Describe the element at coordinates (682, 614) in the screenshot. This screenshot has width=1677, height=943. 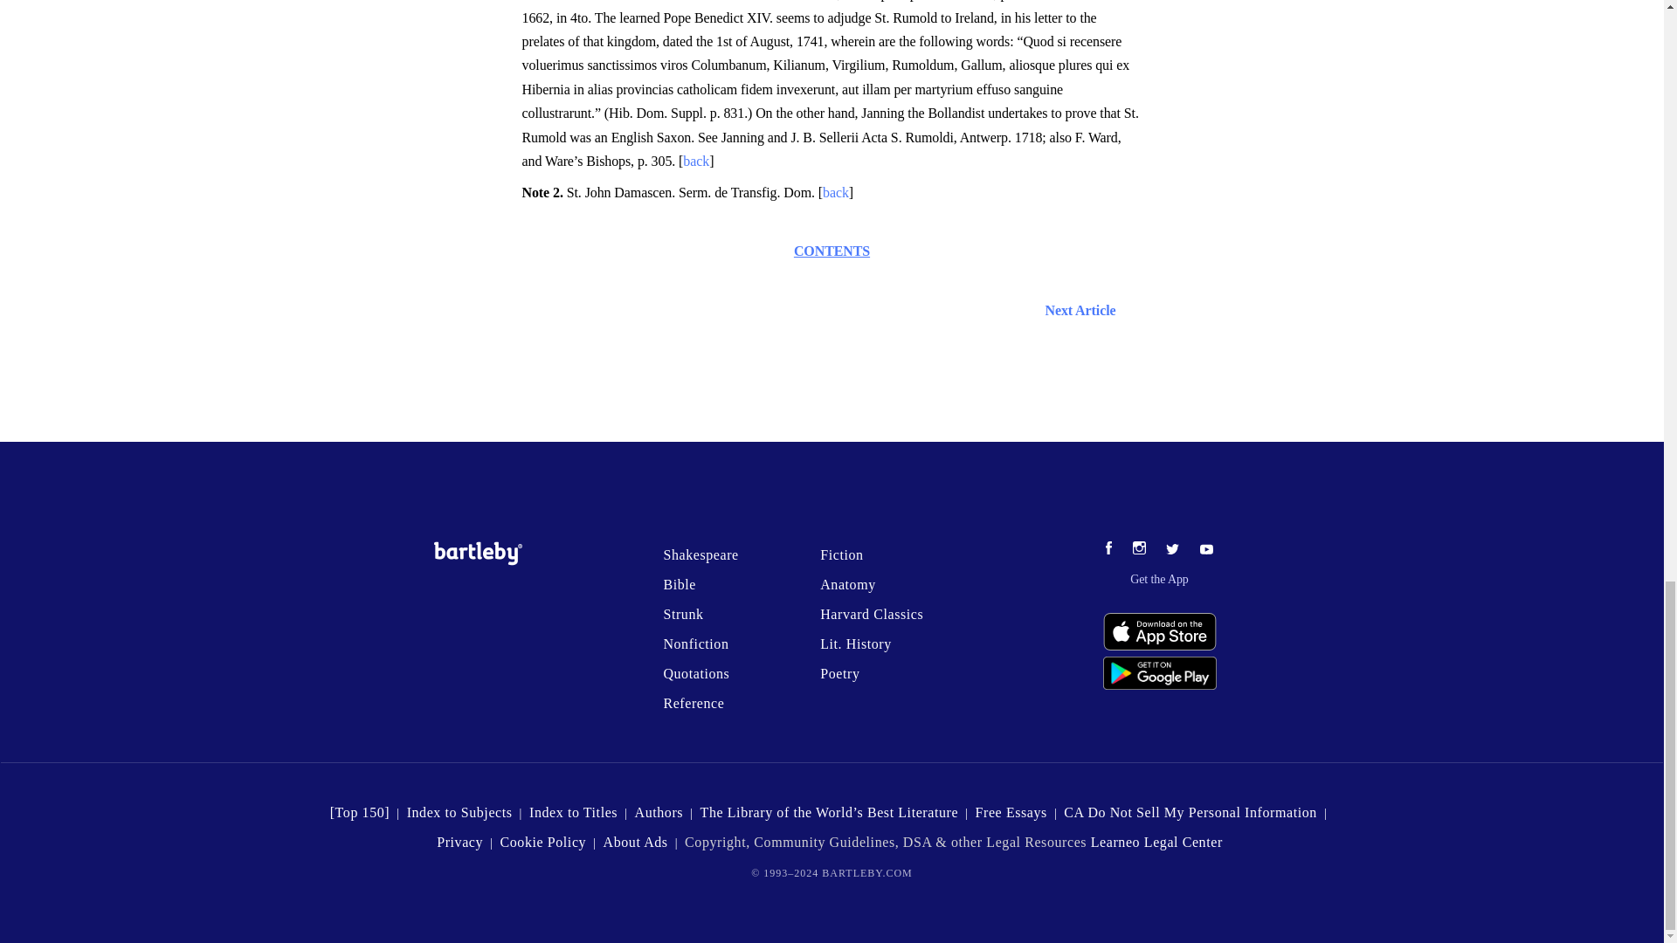
I see `Strunk` at that location.